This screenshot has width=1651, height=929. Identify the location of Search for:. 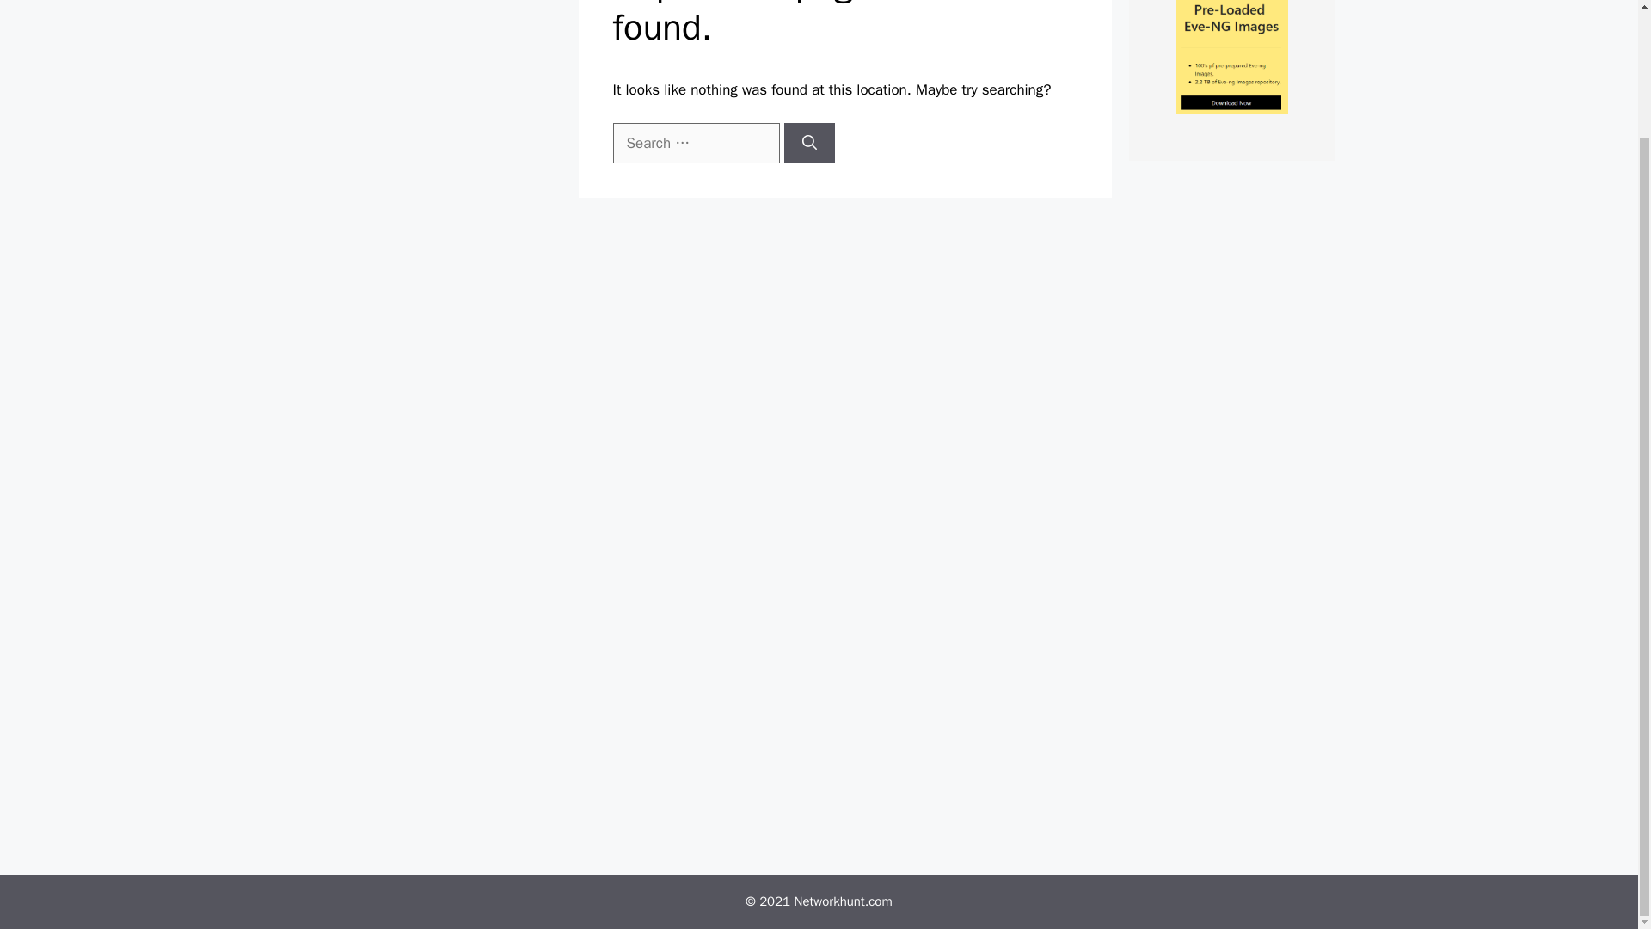
(696, 143).